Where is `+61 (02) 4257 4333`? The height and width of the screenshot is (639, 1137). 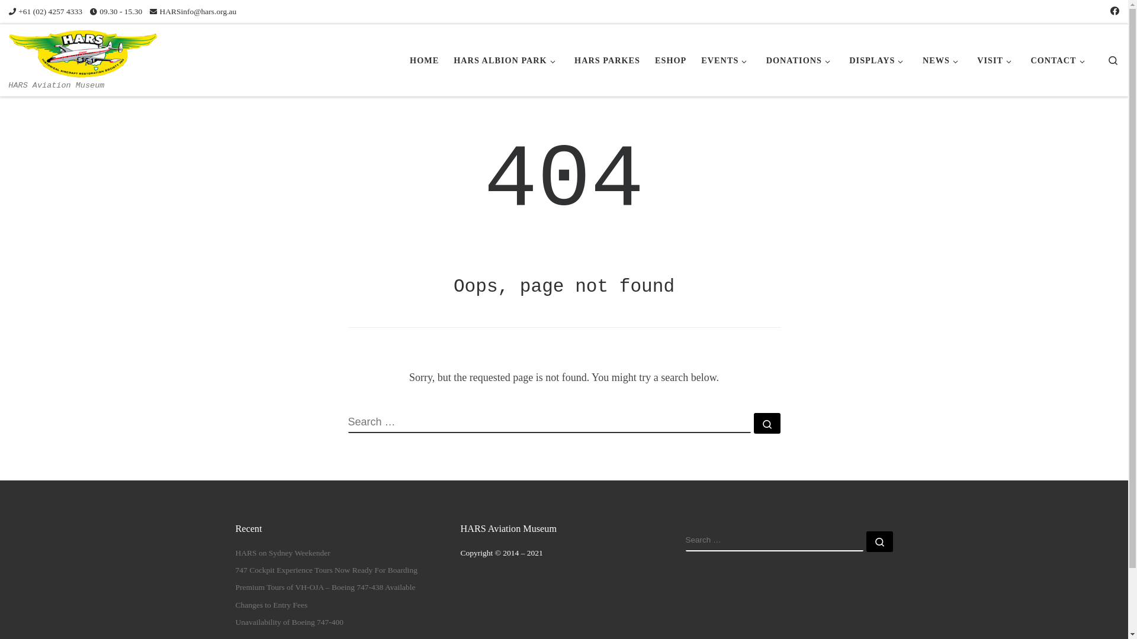 +61 (02) 4257 4333 is located at coordinates (46, 12).